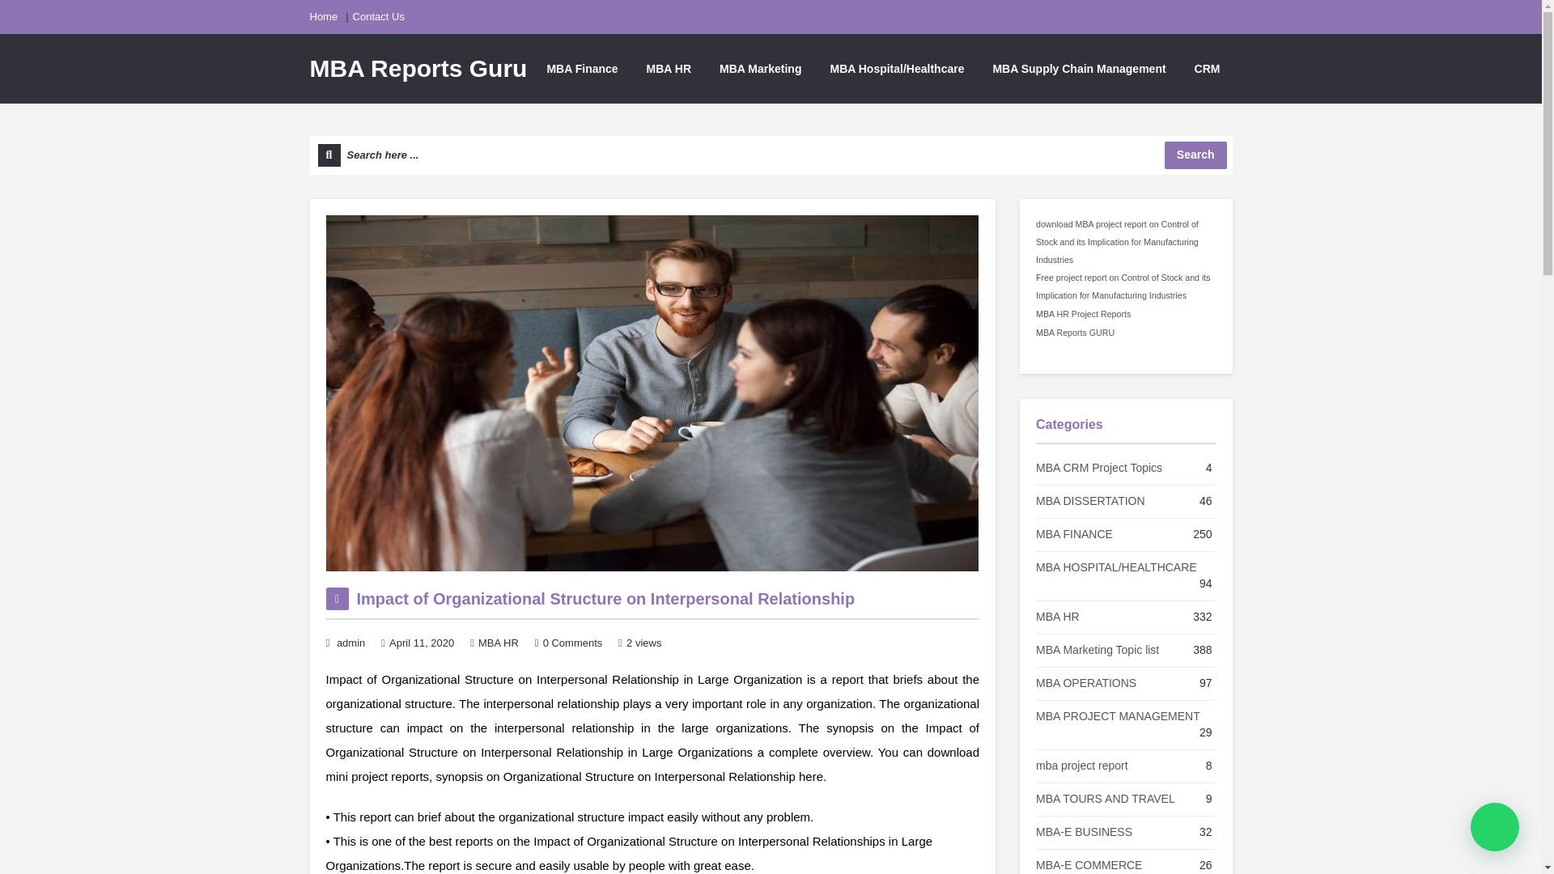  I want to click on 0 Comments, so click(572, 643).